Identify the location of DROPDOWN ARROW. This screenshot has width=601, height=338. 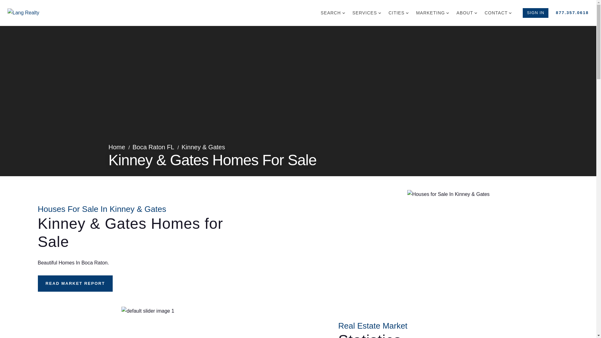
(510, 13).